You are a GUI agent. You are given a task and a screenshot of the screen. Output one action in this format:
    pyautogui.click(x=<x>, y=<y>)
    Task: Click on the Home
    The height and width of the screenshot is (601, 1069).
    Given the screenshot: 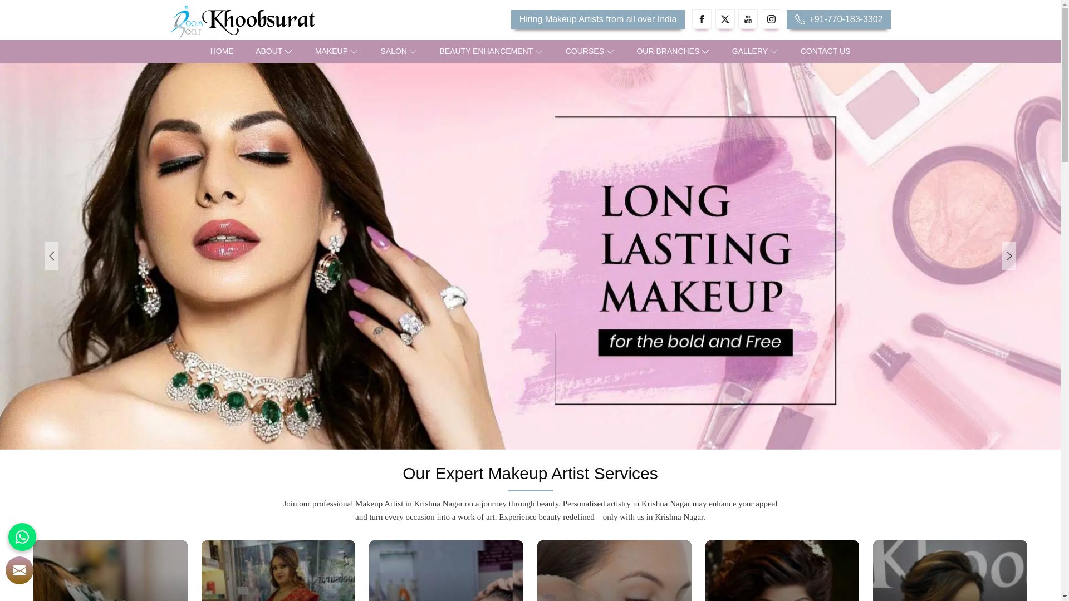 What is the action you would take?
    pyautogui.click(x=222, y=51)
    